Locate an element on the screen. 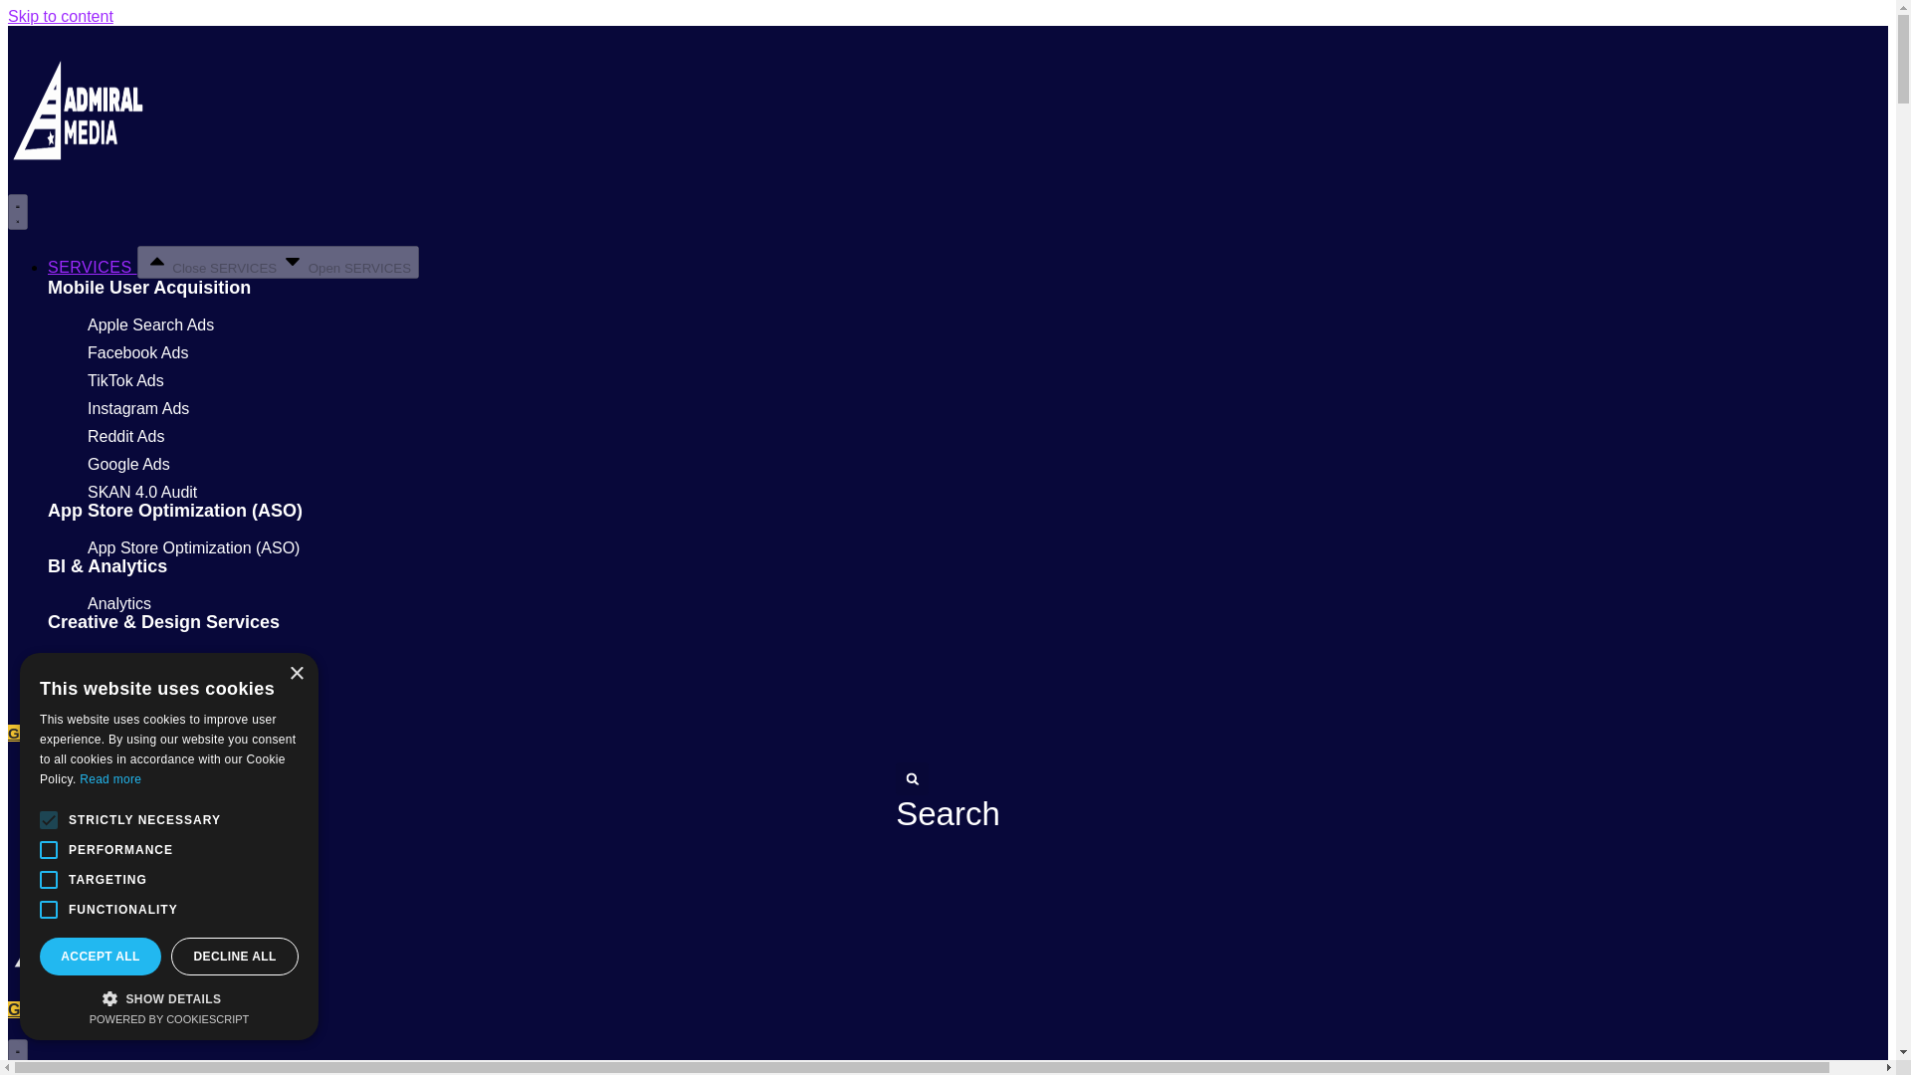  Get in touch is located at coordinates (52, 733).